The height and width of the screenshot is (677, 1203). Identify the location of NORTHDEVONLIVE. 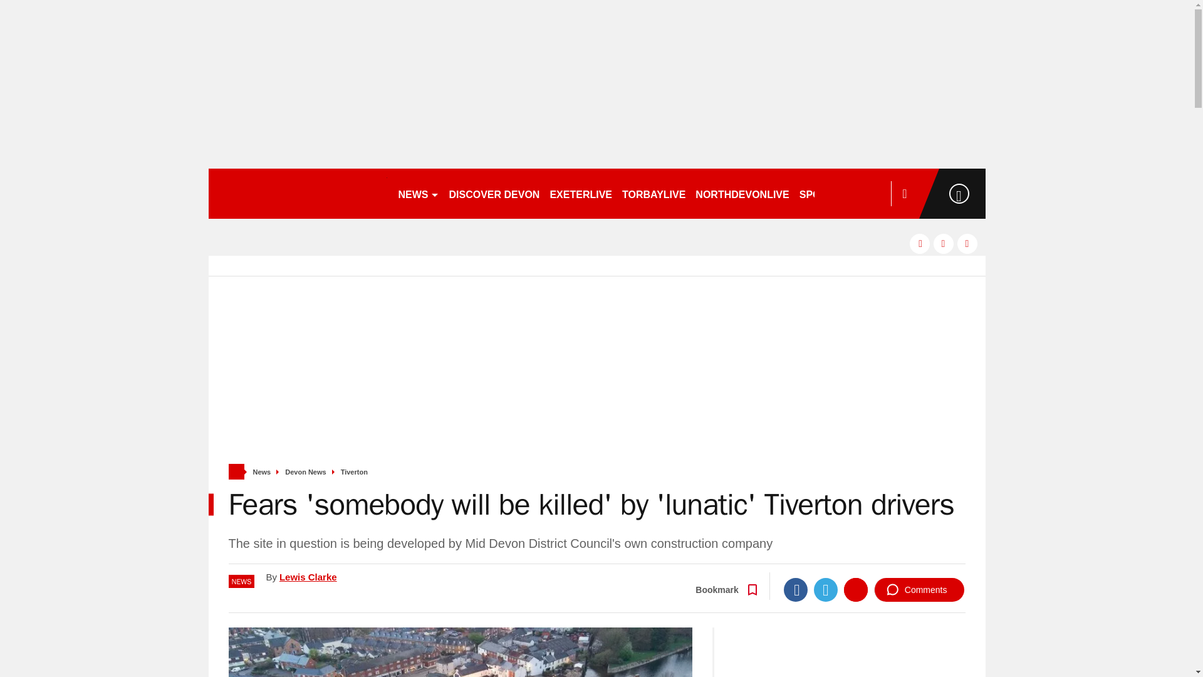
(742, 193).